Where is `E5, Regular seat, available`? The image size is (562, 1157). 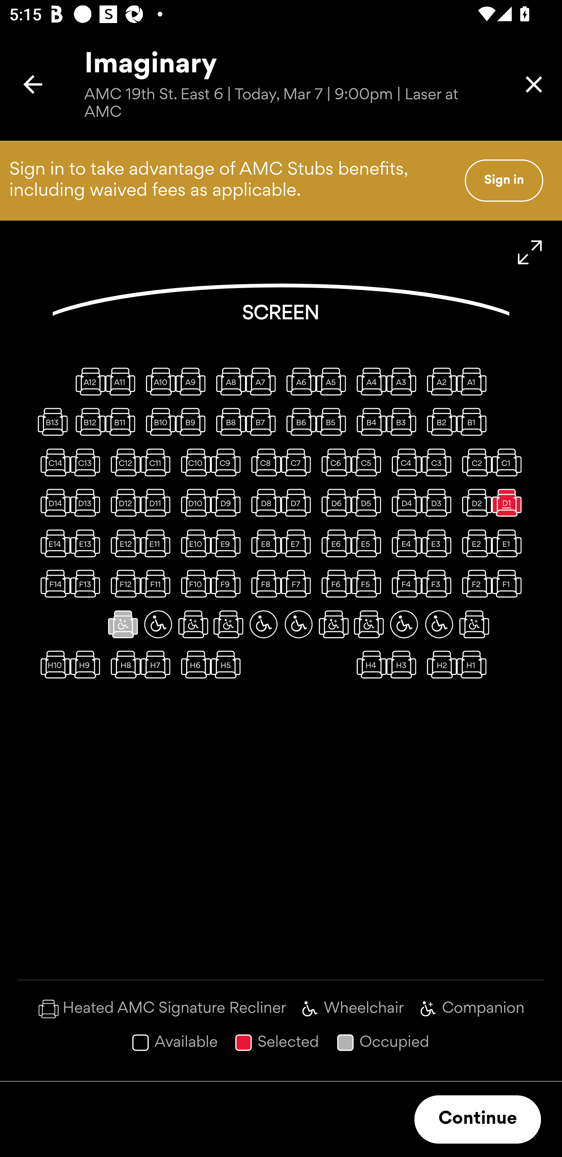
E5, Regular seat, available is located at coordinates (369, 543).